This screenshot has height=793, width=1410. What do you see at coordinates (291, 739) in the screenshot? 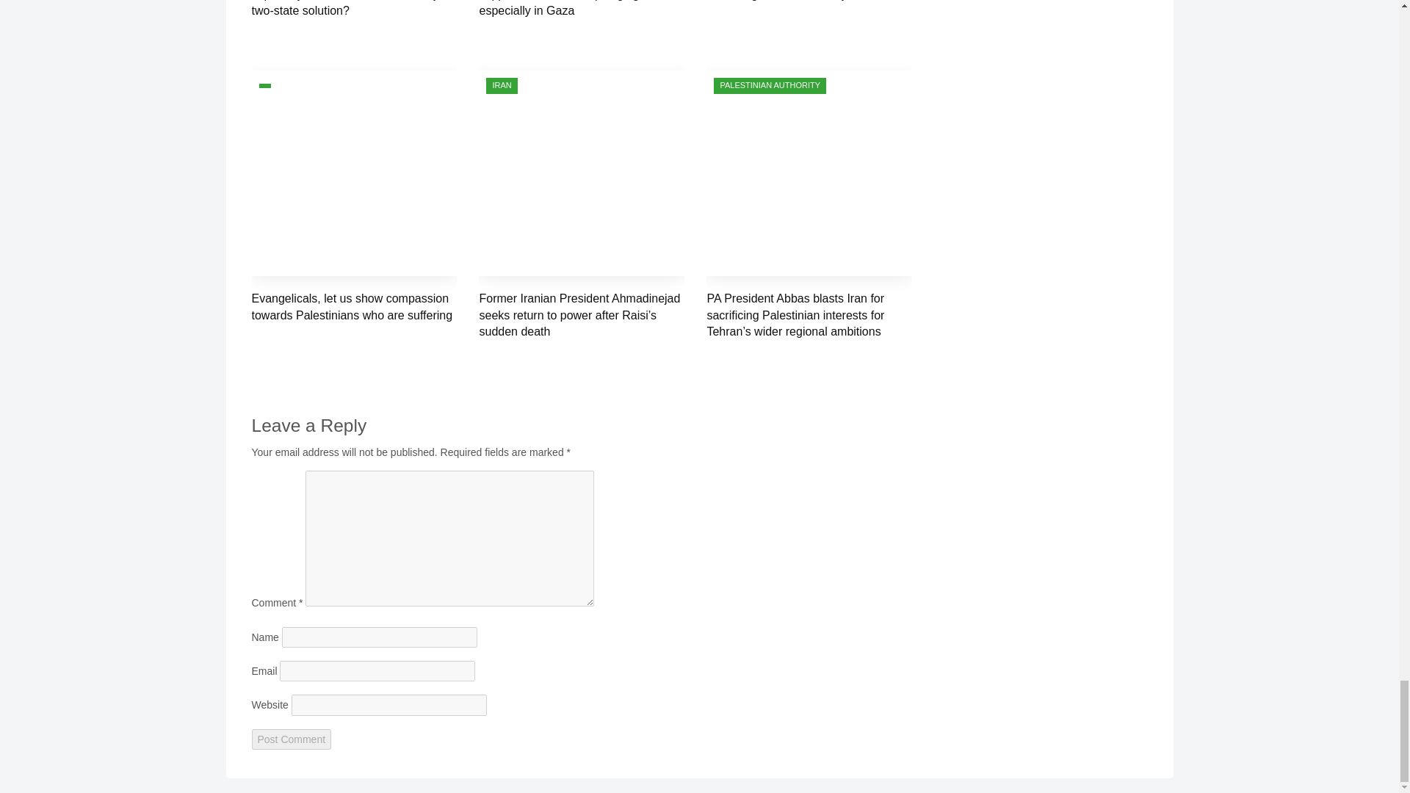
I see `Post Comment` at bounding box center [291, 739].